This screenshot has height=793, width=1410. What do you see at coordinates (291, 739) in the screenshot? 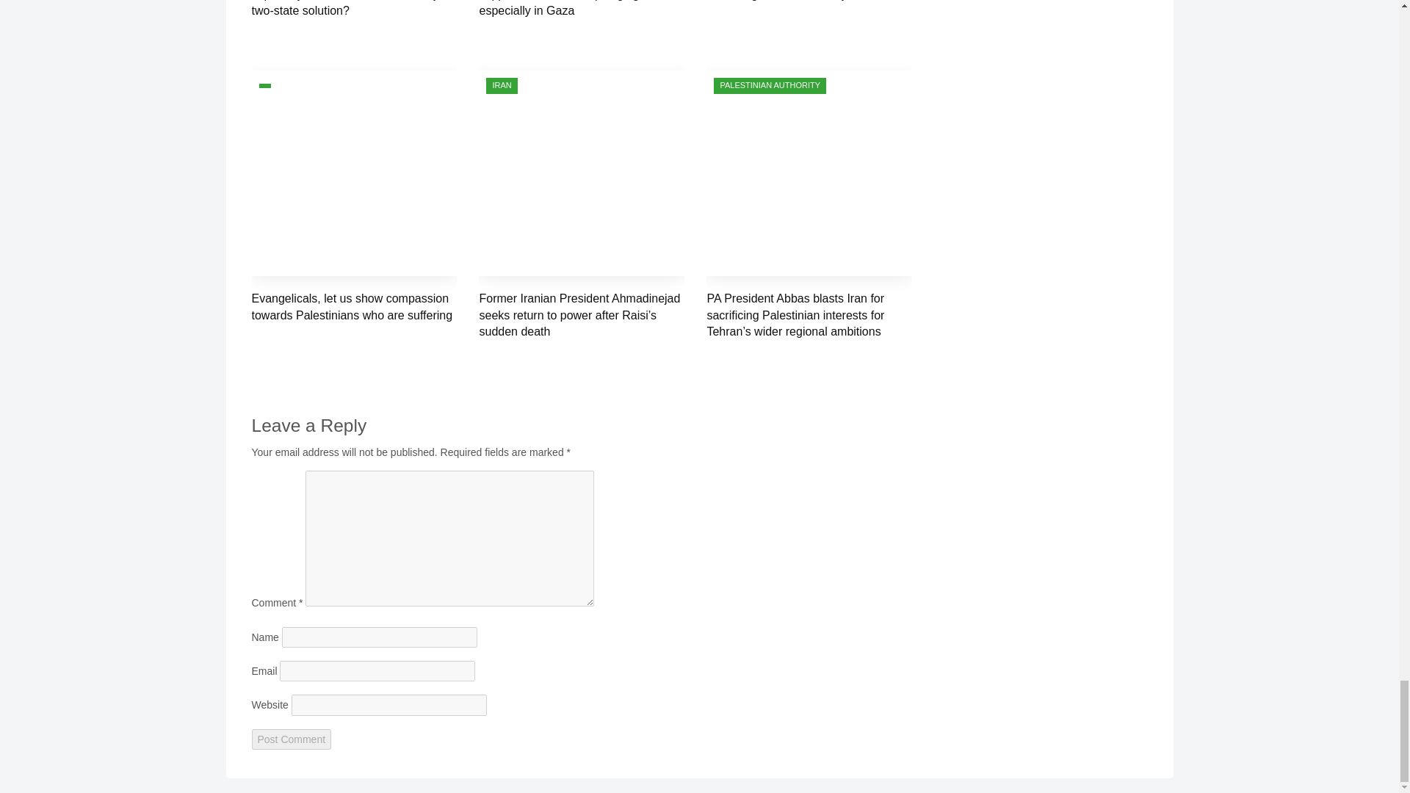
I see `Post Comment` at bounding box center [291, 739].